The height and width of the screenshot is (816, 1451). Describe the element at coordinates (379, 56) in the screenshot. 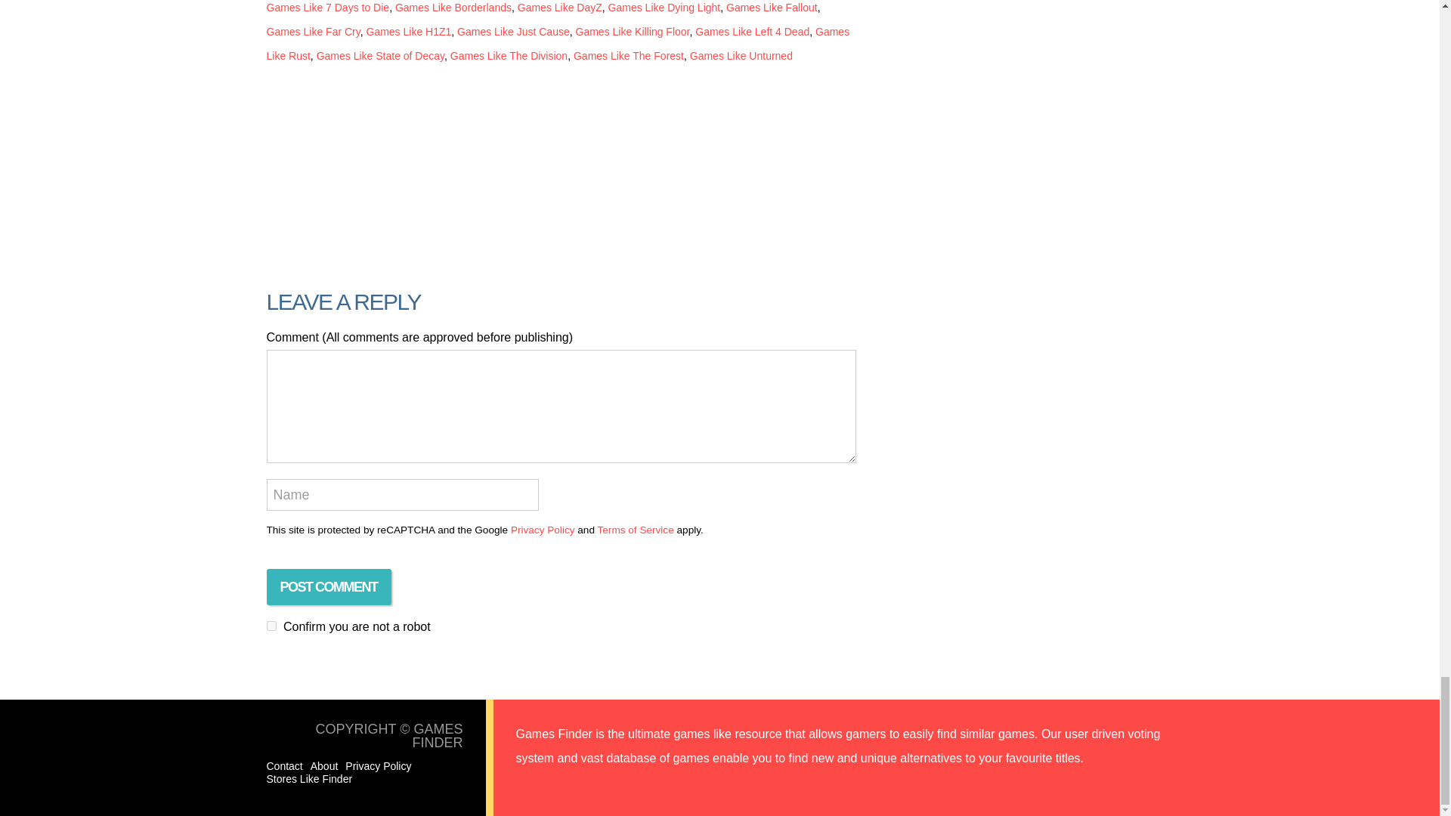

I see `Games Like State of Decay` at that location.